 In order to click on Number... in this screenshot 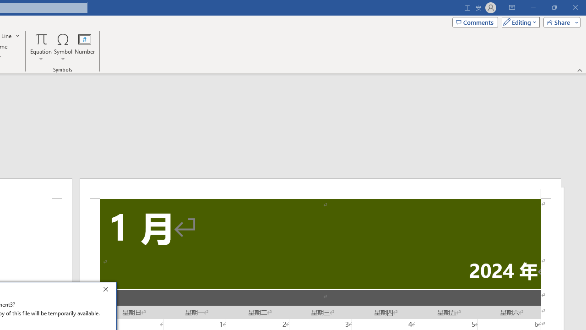, I will do `click(85, 47)`.